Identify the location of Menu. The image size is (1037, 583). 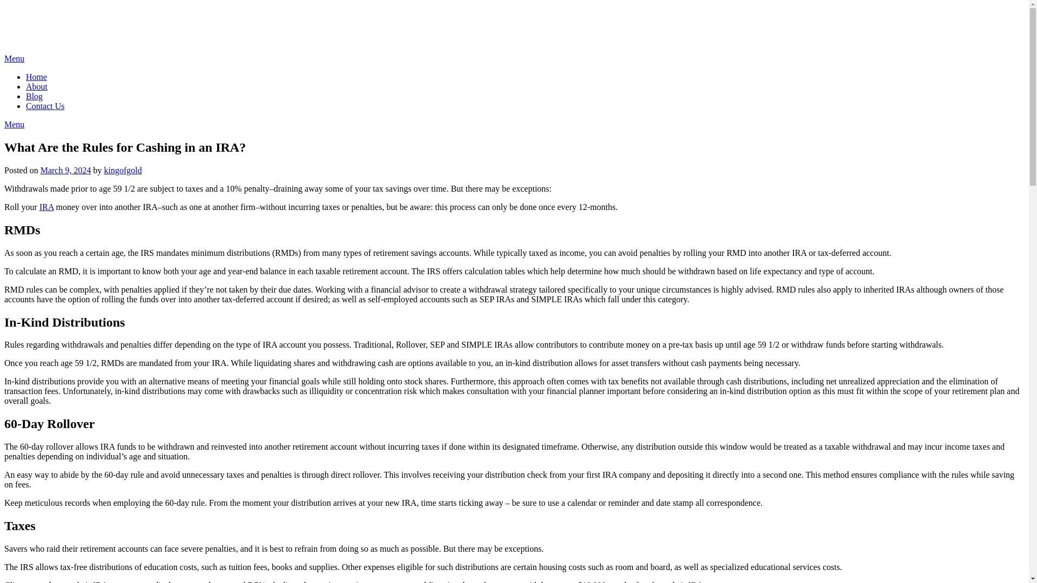
(14, 58).